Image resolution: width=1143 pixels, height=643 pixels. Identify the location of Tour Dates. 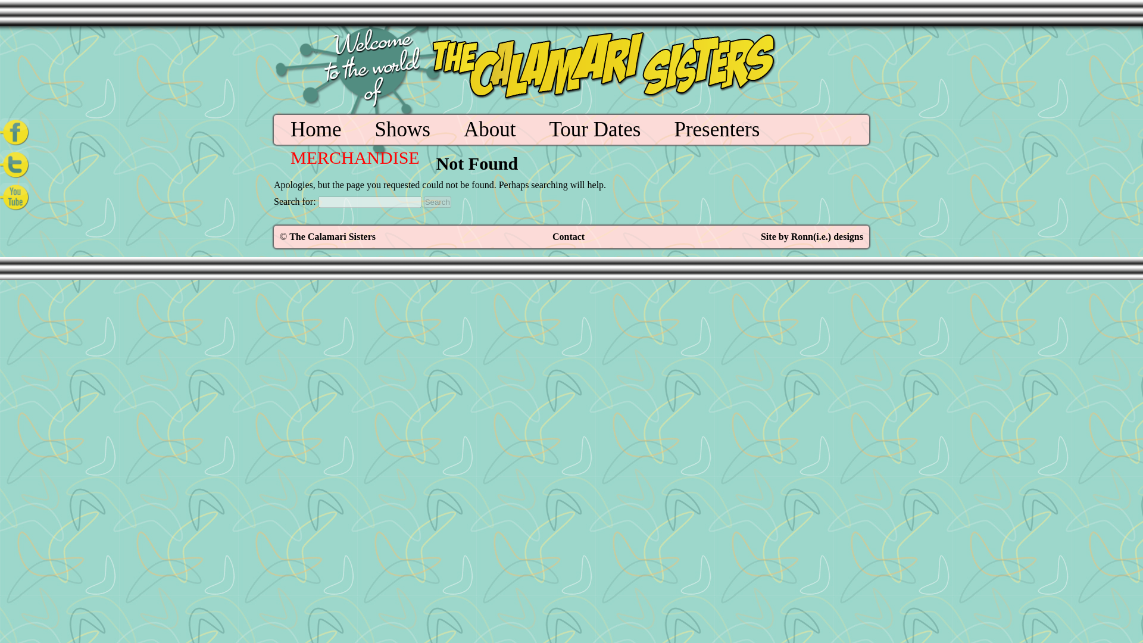
(594, 129).